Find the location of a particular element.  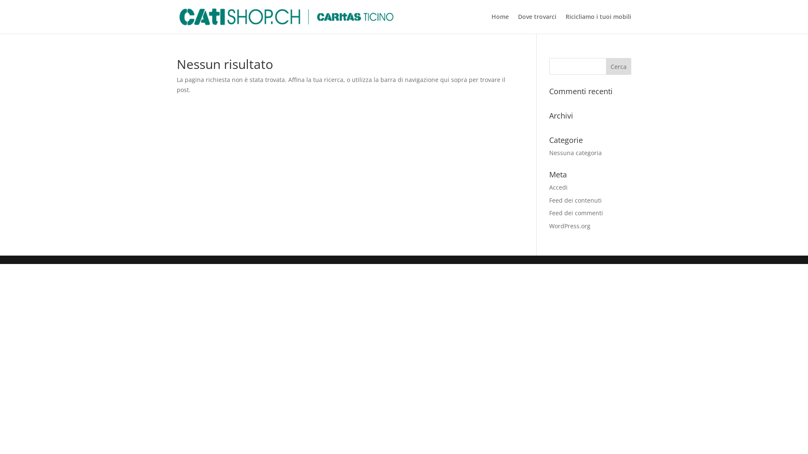

WordPress.org is located at coordinates (570, 226).